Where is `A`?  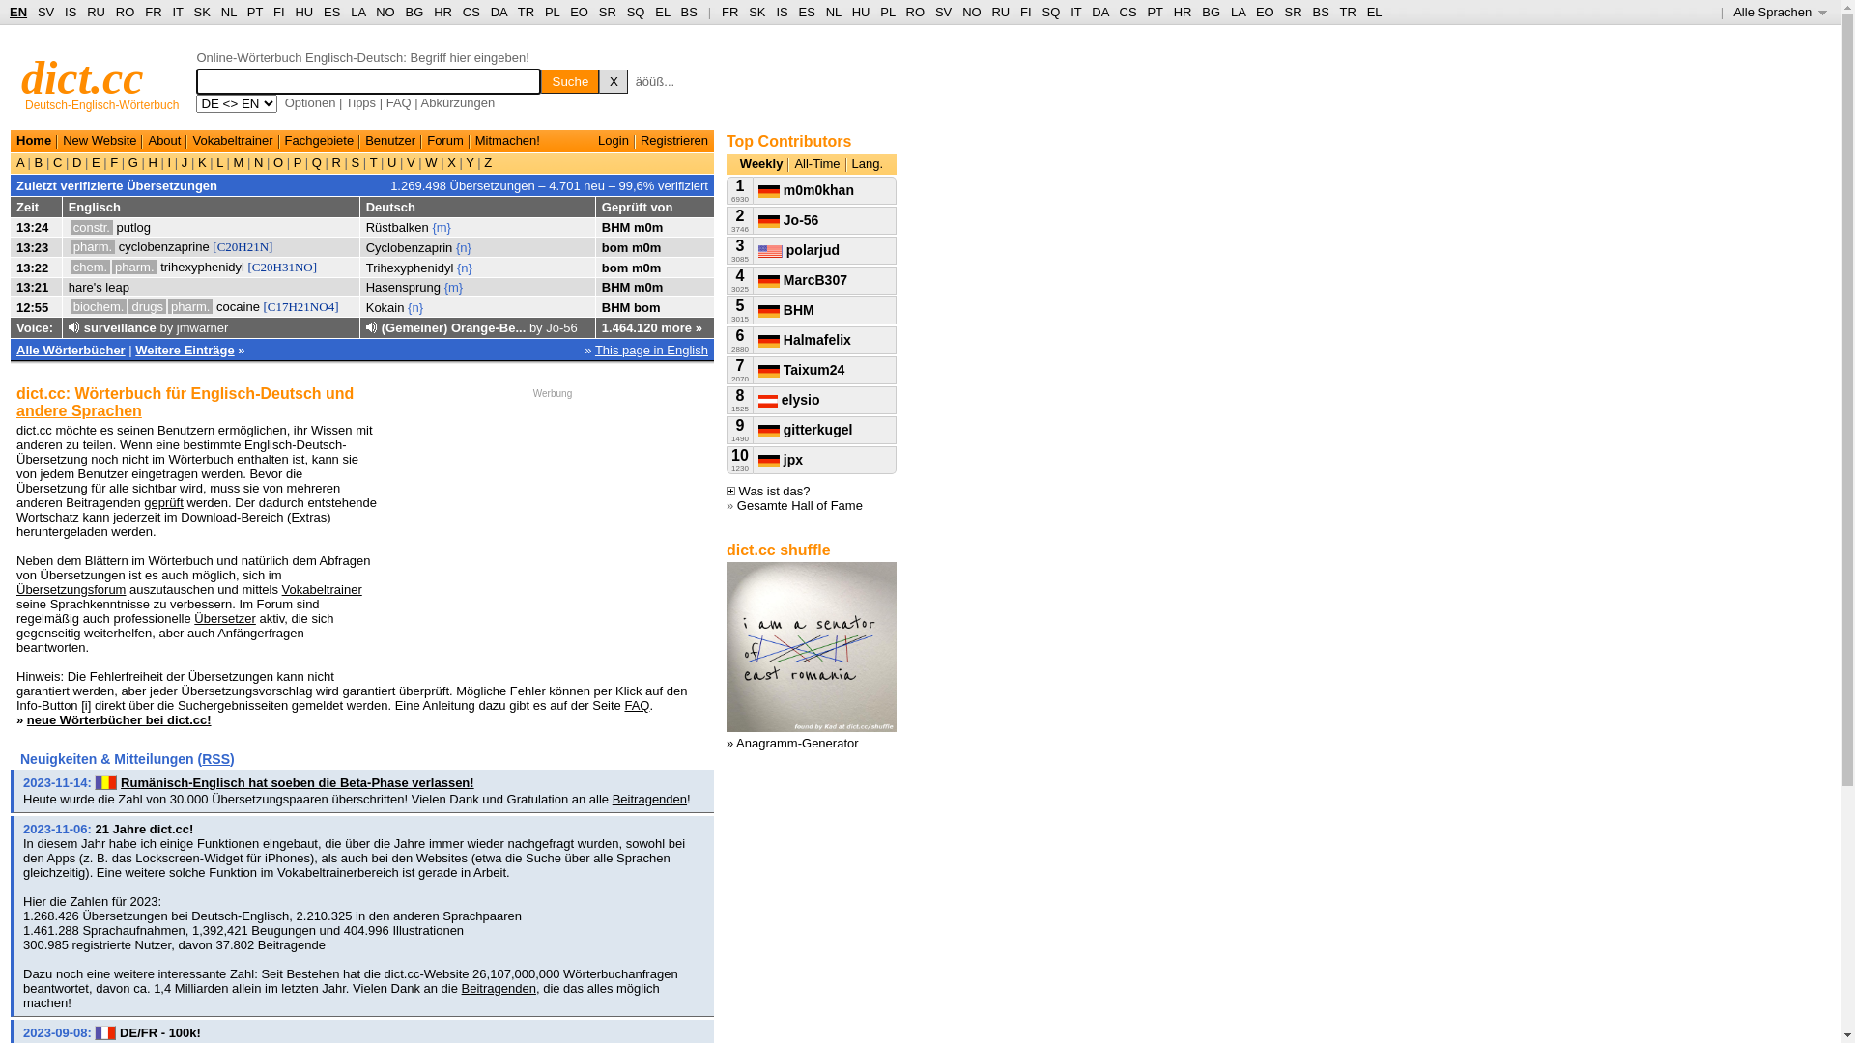 A is located at coordinates (22, 162).